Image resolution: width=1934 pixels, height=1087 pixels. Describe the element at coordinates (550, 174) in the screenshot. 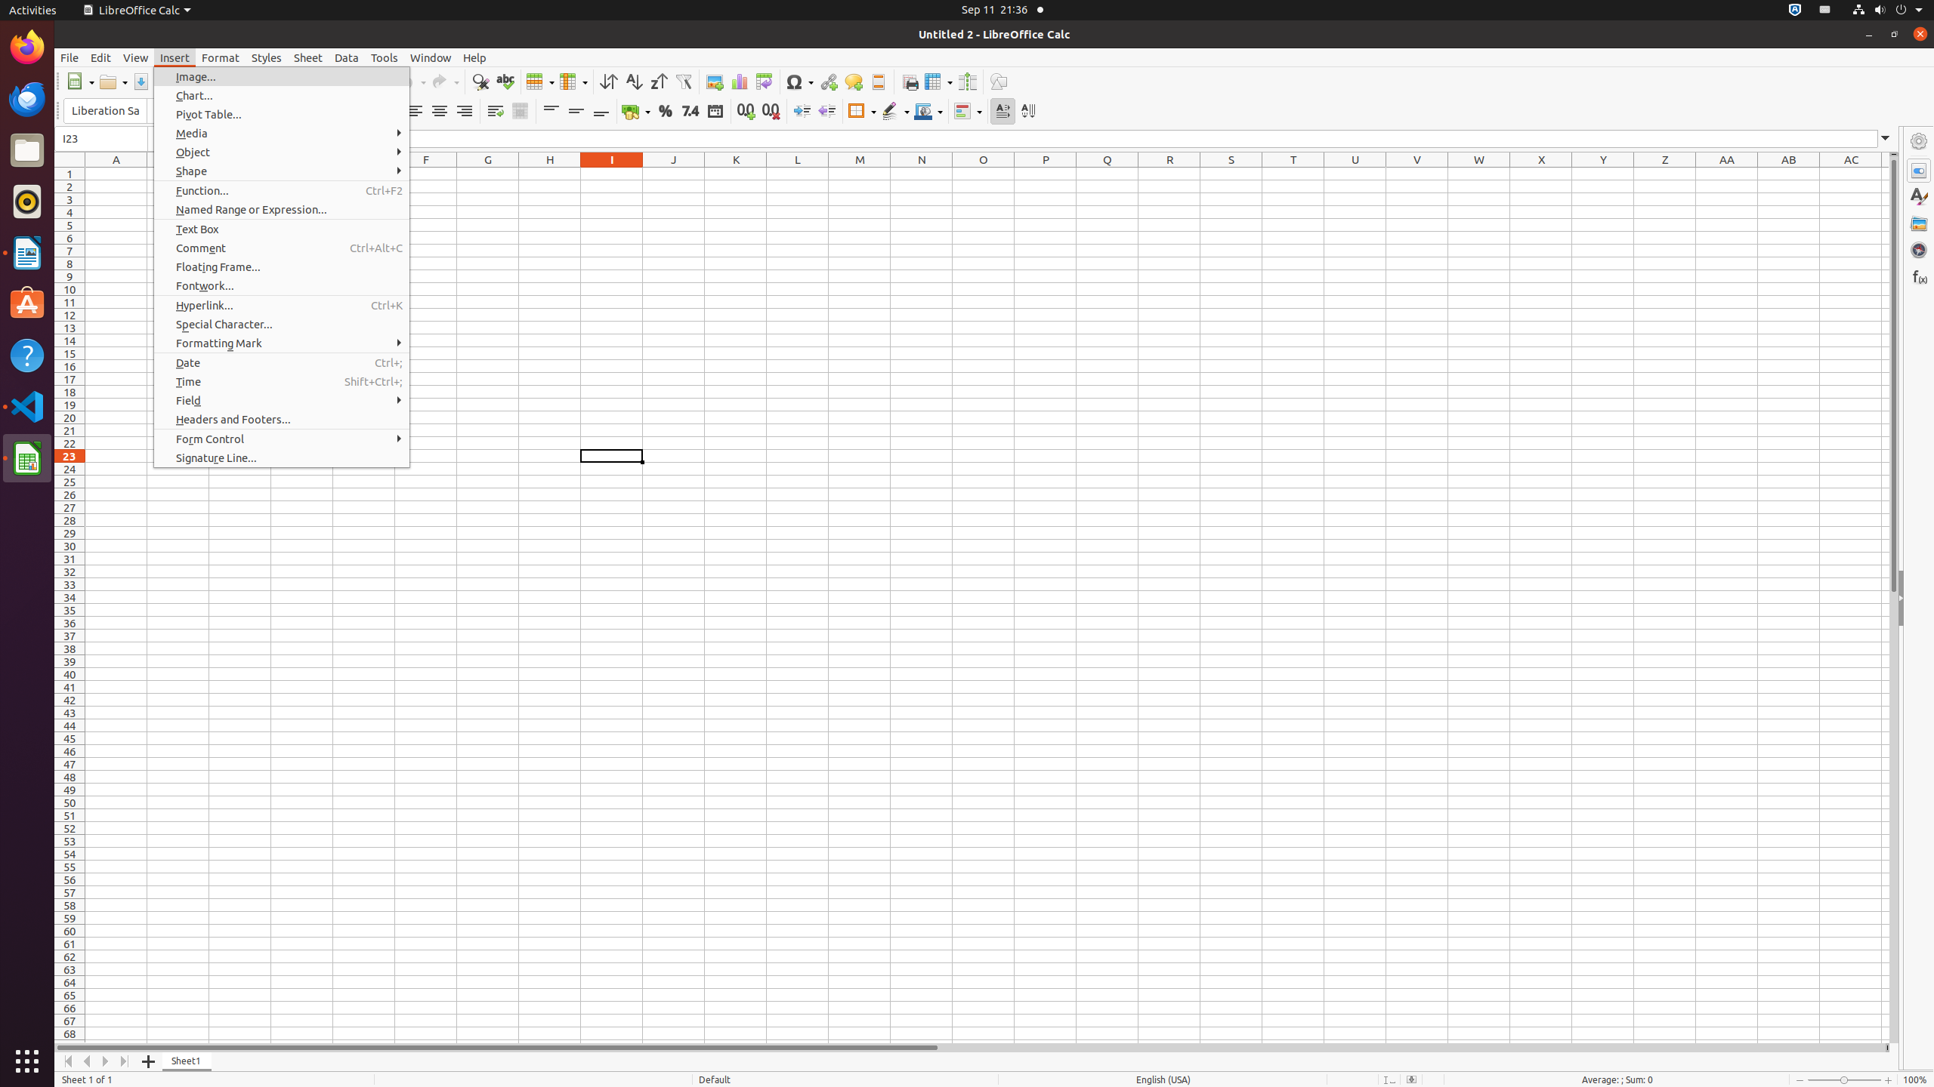

I see `H1` at that location.